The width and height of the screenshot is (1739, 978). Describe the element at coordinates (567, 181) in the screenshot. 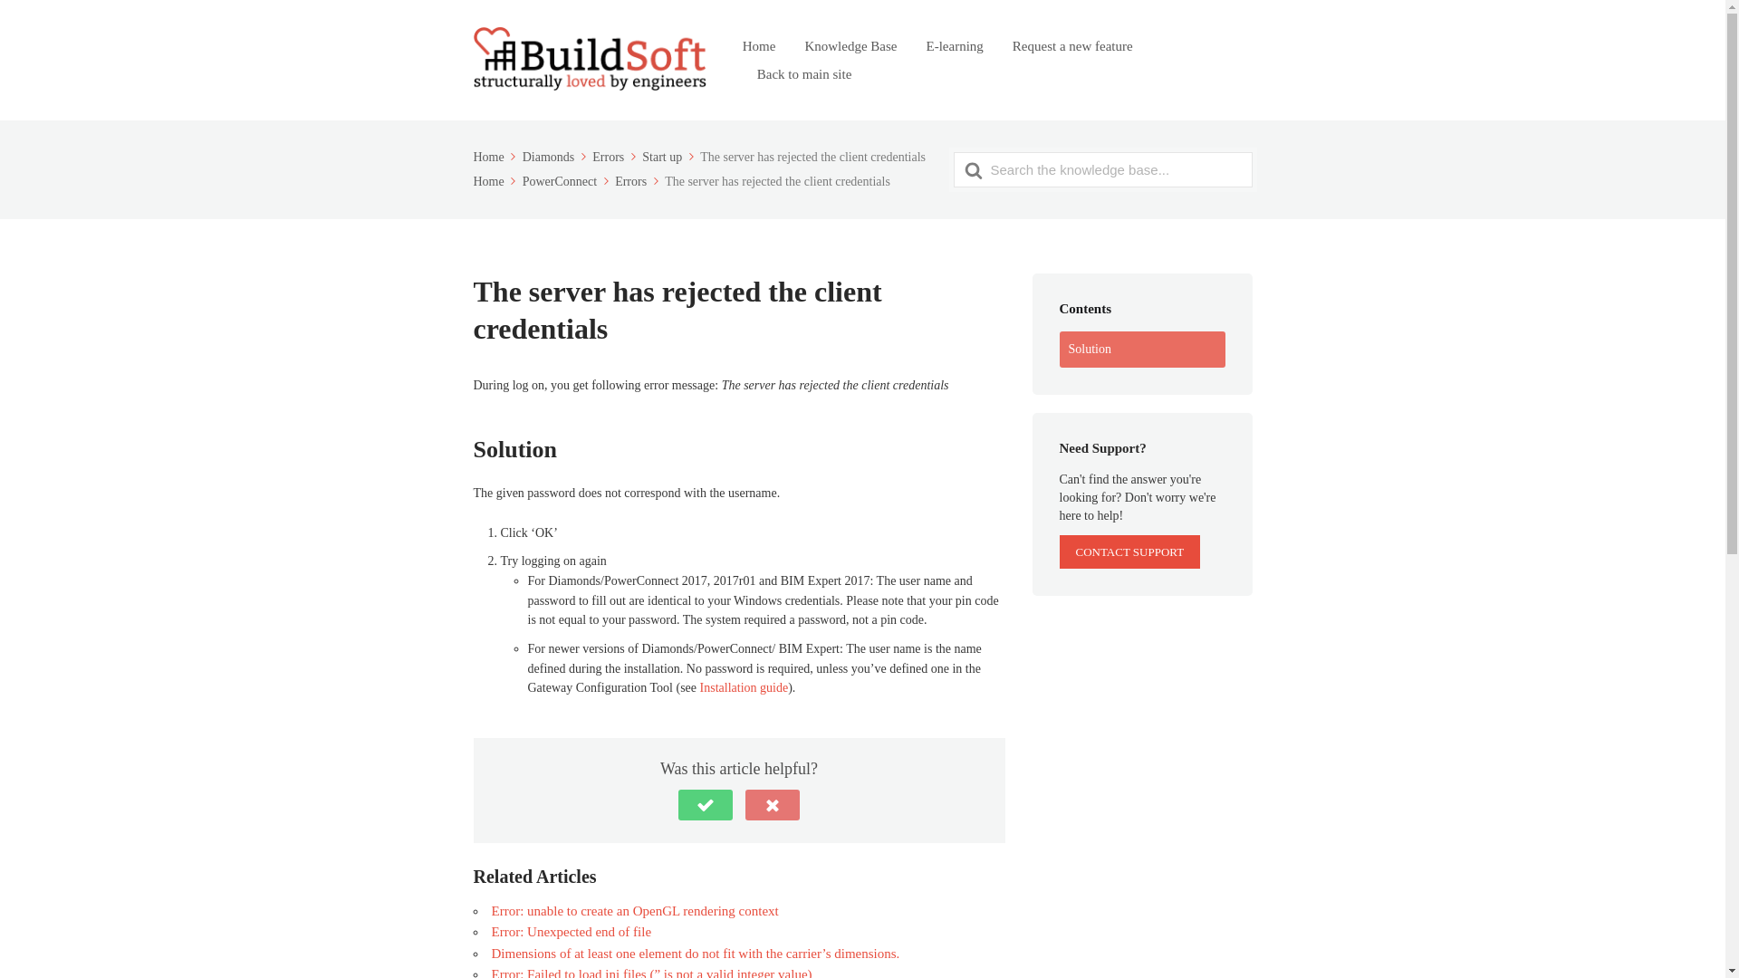

I see `PowerConnect` at that location.